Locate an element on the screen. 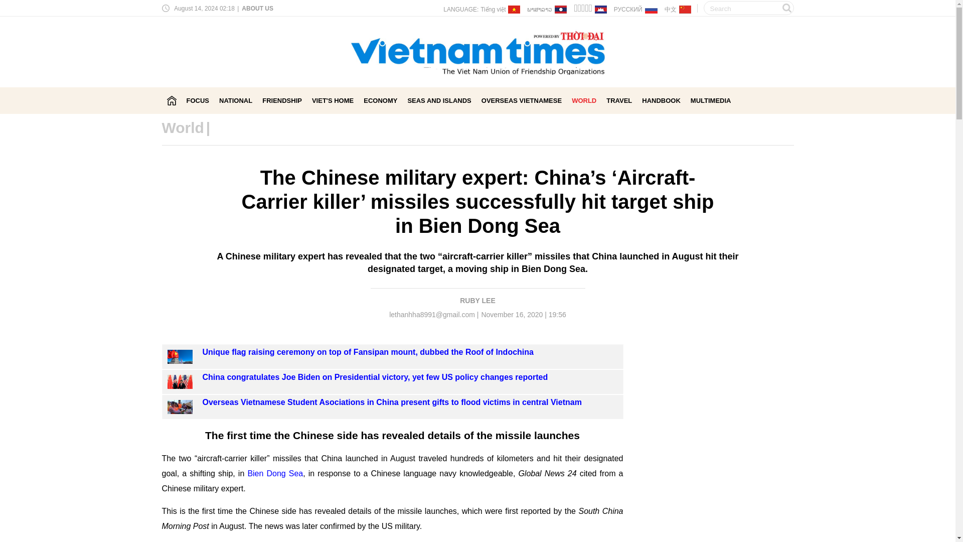 The image size is (963, 542). World is located at coordinates (183, 127).